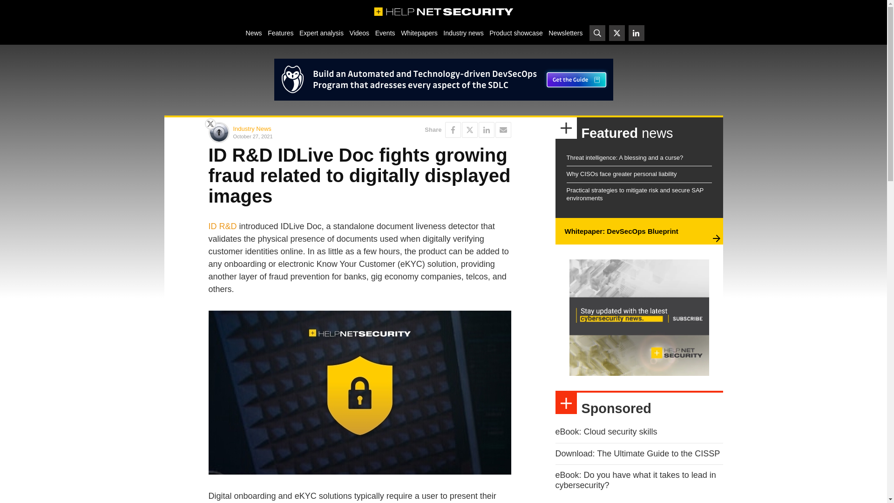 The height and width of the screenshot is (503, 894). Describe the element at coordinates (565, 33) in the screenshot. I see `Newsletters` at that location.